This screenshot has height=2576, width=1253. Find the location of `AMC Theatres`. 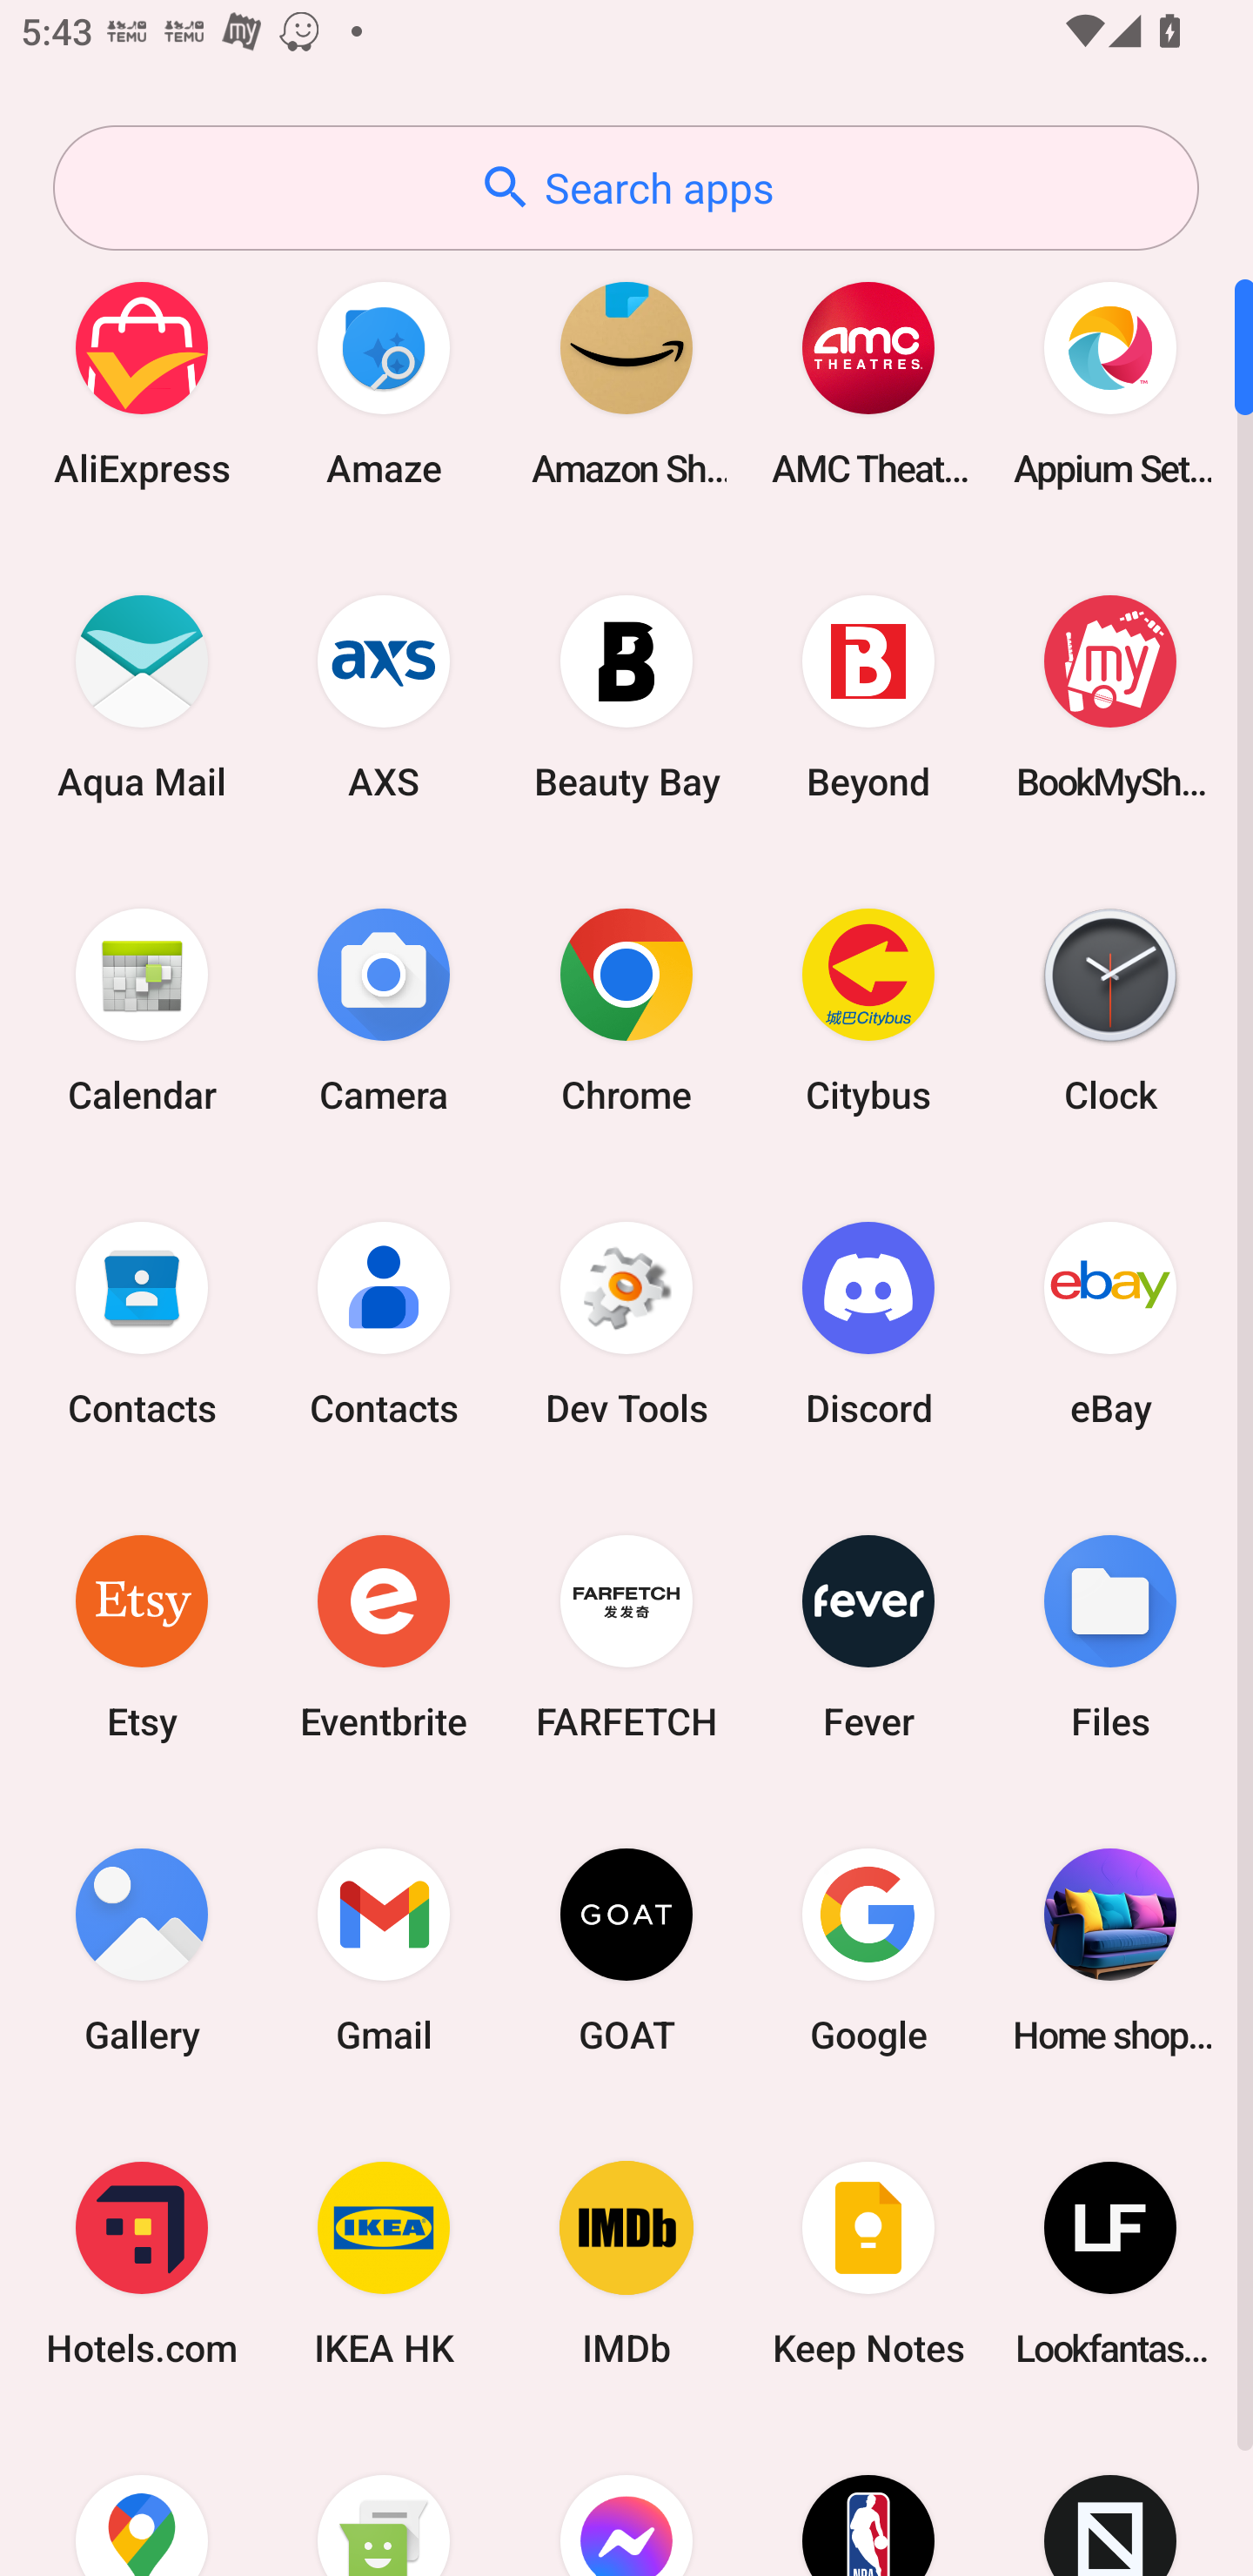

AMC Theatres is located at coordinates (868, 383).